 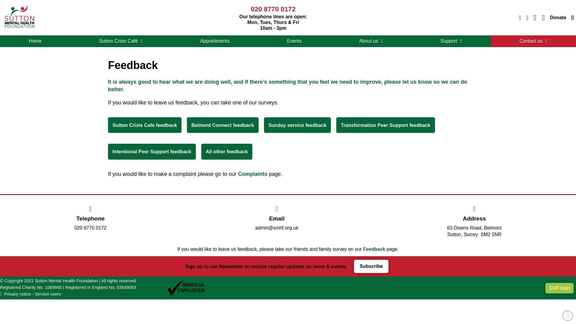 What do you see at coordinates (35, 41) in the screenshot?
I see `Home` at bounding box center [35, 41].